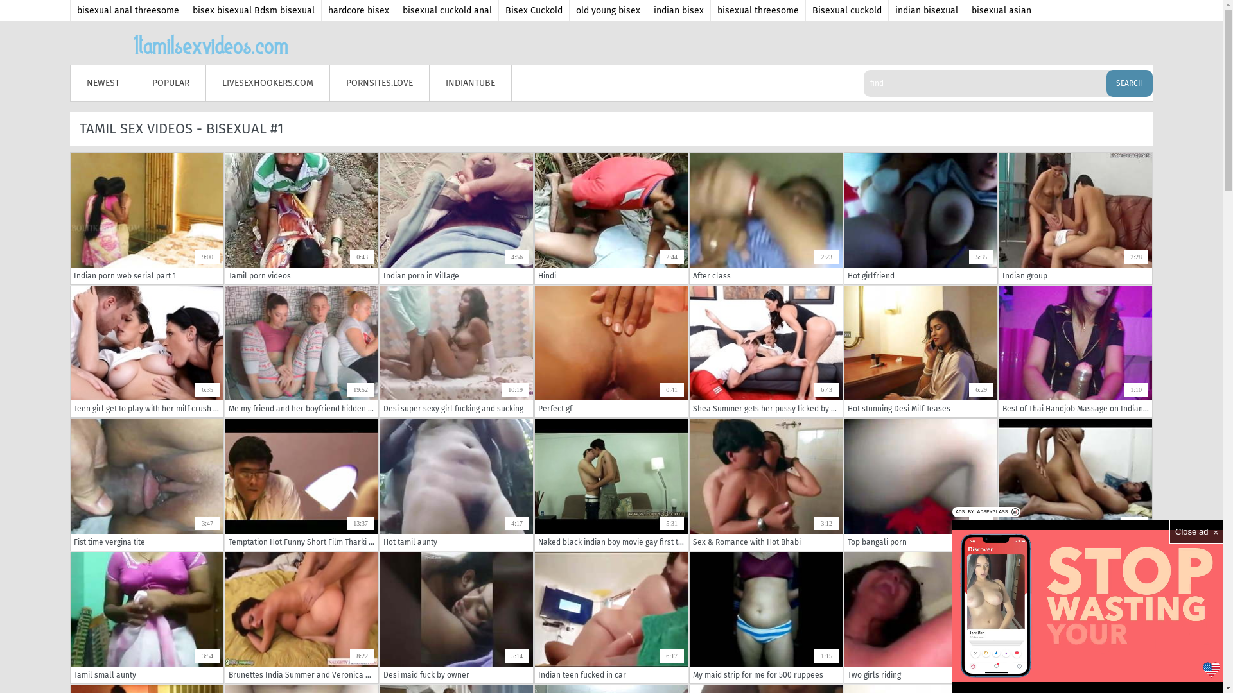 This screenshot has height=693, width=1233. What do you see at coordinates (147, 485) in the screenshot?
I see `3:47
Fist time vergina tite` at bounding box center [147, 485].